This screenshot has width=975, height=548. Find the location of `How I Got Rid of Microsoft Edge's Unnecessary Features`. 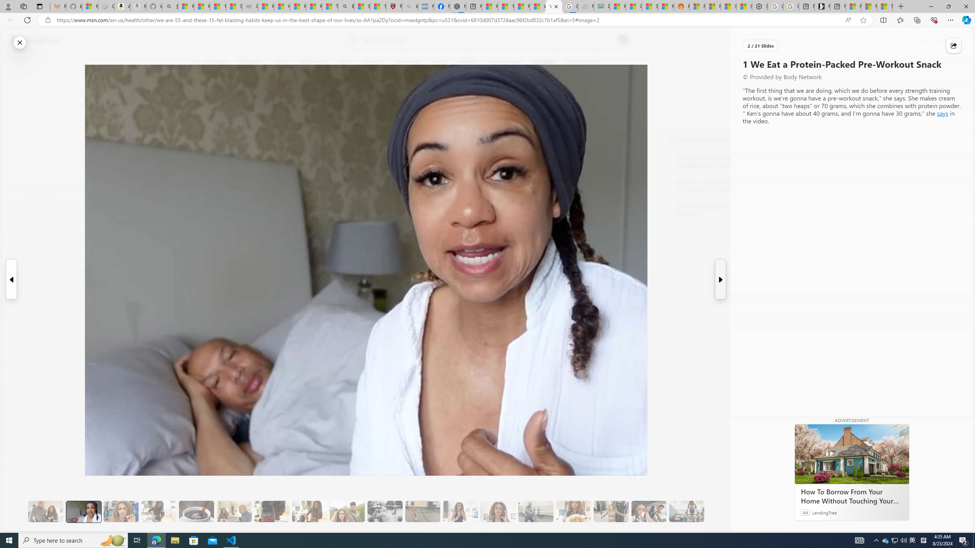

How I Got Rid of Microsoft Edge's Unnecessary Features is located at coordinates (282, 6).